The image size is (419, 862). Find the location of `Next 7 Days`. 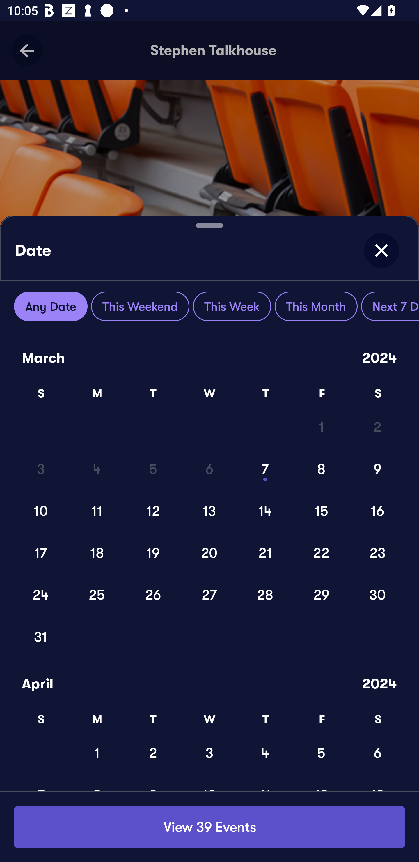

Next 7 Days is located at coordinates (390, 306).